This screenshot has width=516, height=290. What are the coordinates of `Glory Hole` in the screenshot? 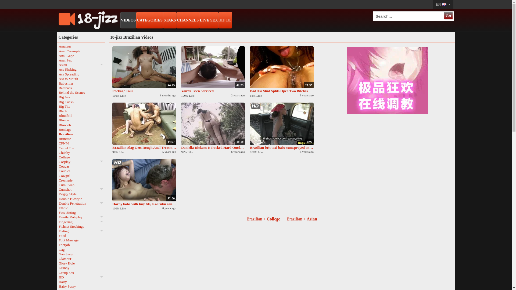 It's located at (81, 263).